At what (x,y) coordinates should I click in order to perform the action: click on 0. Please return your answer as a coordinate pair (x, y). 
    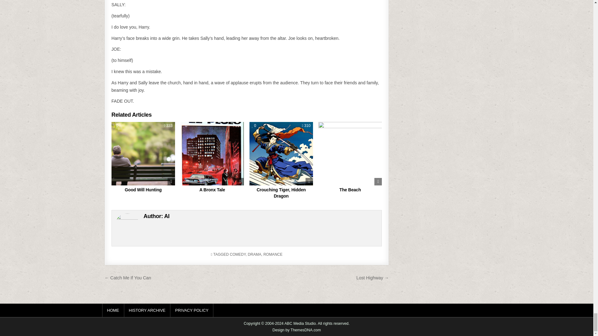
    Looking at the image, I should click on (116, 126).